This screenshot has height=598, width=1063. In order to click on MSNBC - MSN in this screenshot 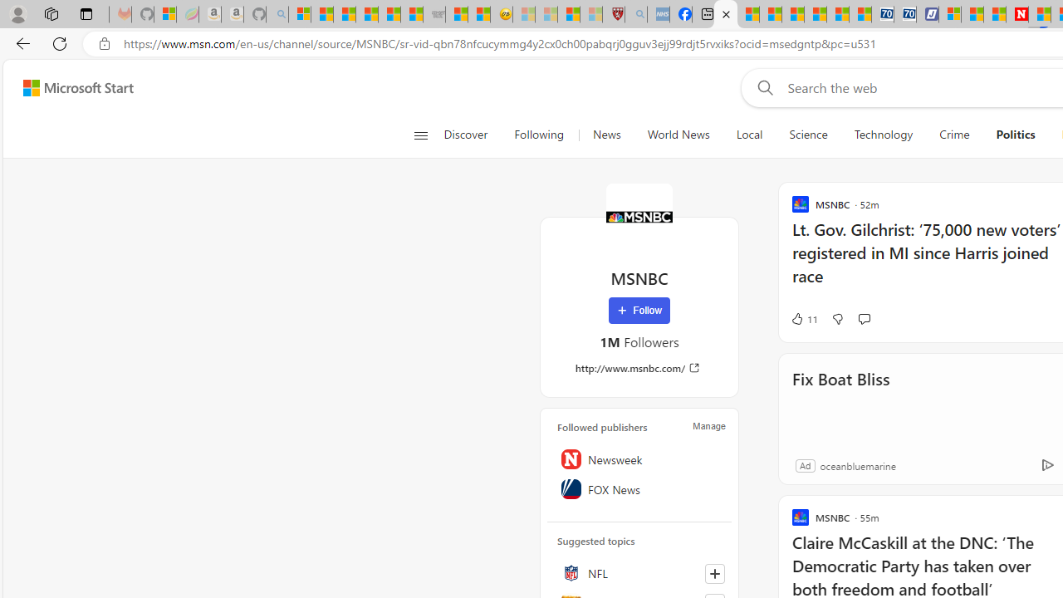, I will do `click(726, 15)`.